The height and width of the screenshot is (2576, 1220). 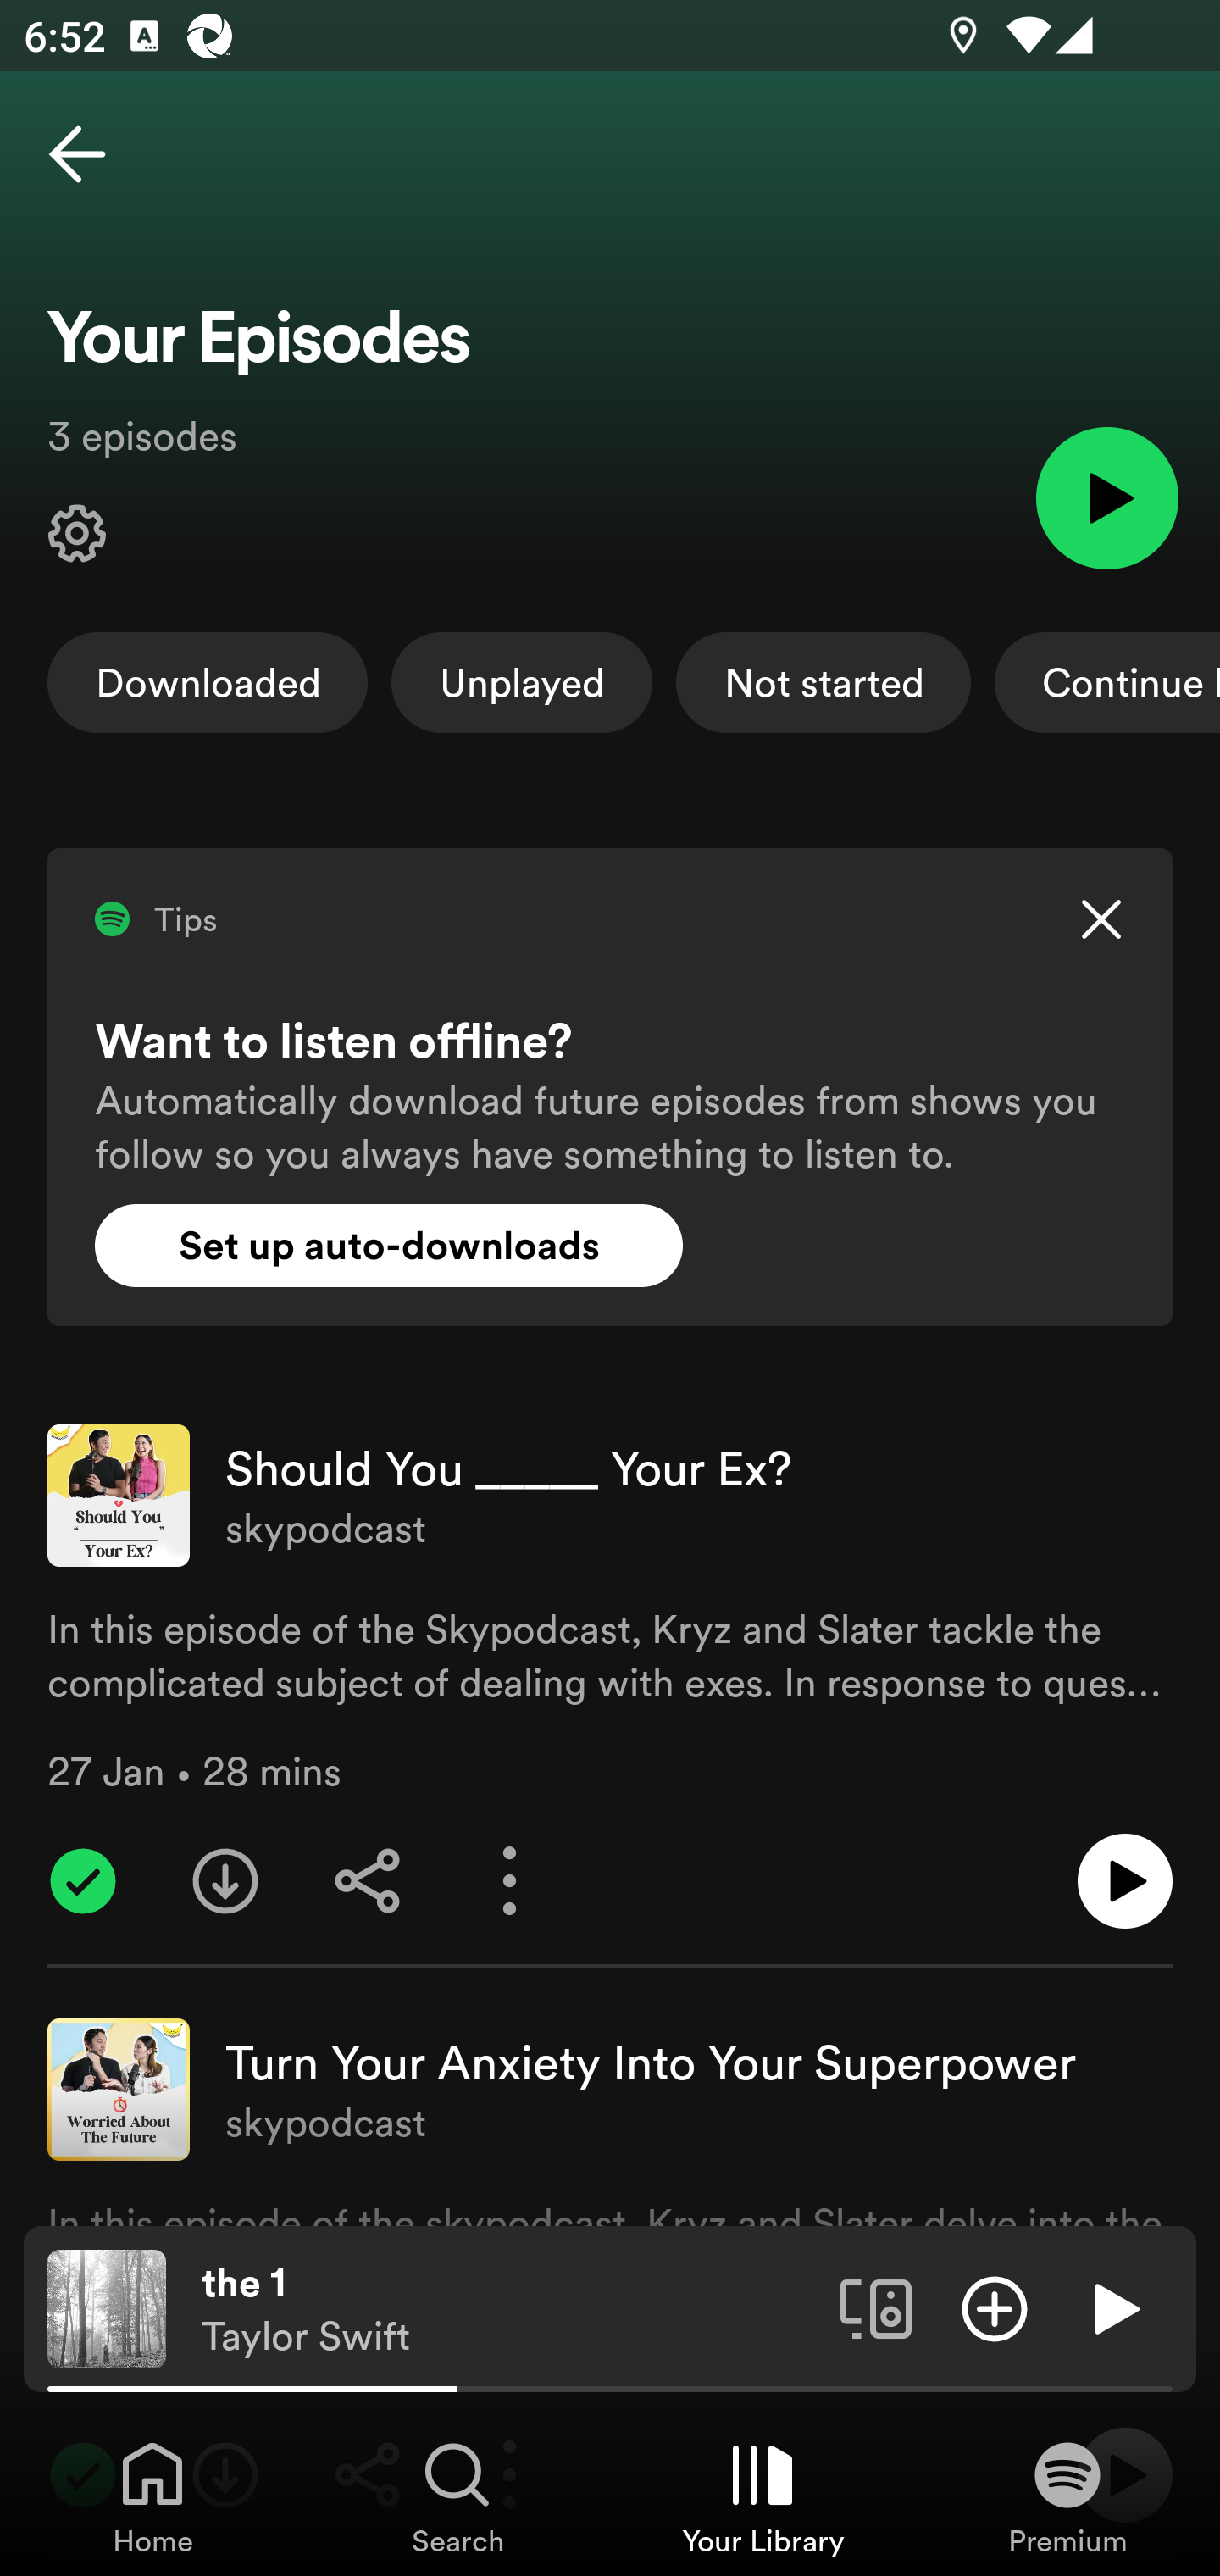 I want to click on Play episode: Should You _____ Your Ex?, so click(x=1125, y=1881).